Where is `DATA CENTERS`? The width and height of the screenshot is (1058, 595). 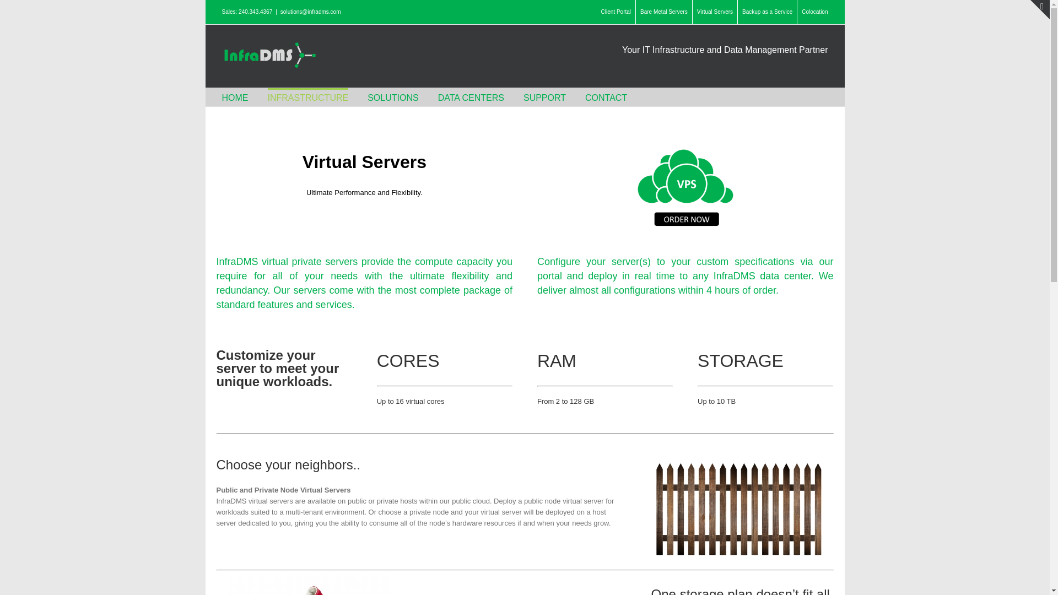
DATA CENTERS is located at coordinates (471, 97).